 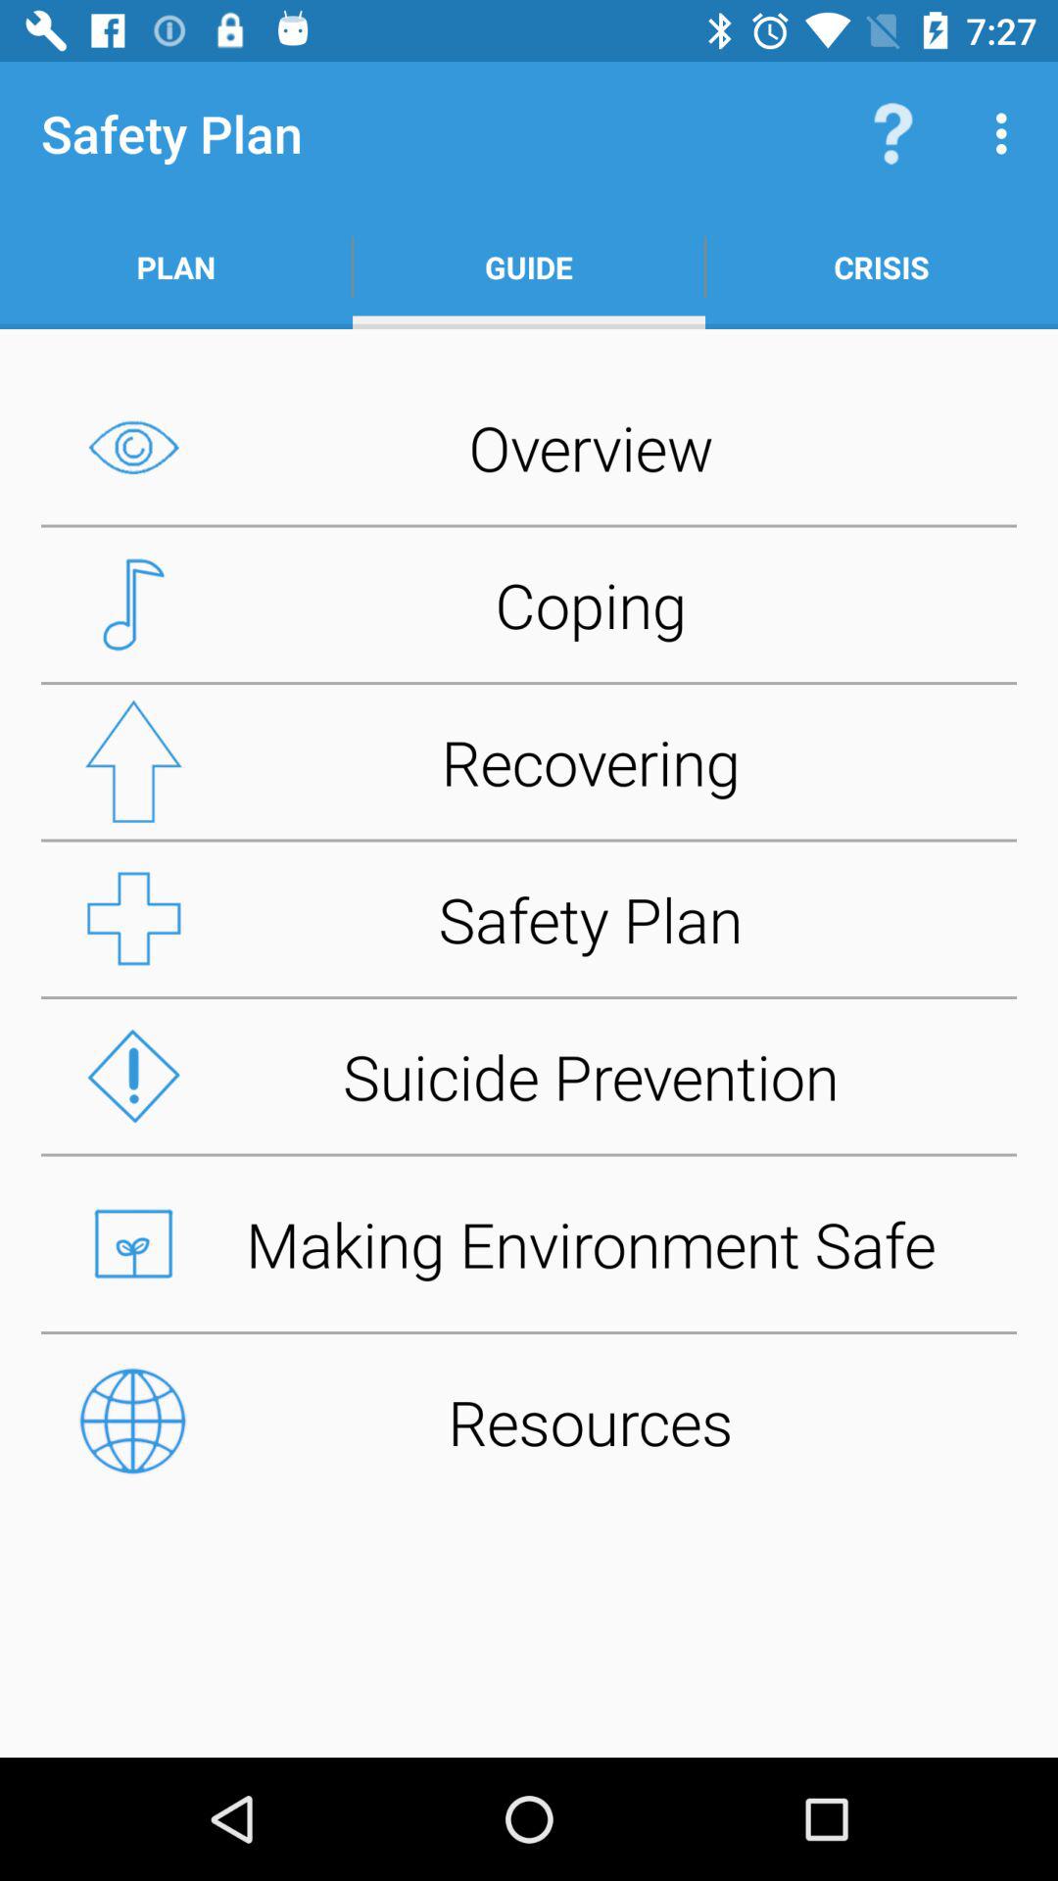 What do you see at coordinates (893, 133) in the screenshot?
I see `click the app next to the guide` at bounding box center [893, 133].